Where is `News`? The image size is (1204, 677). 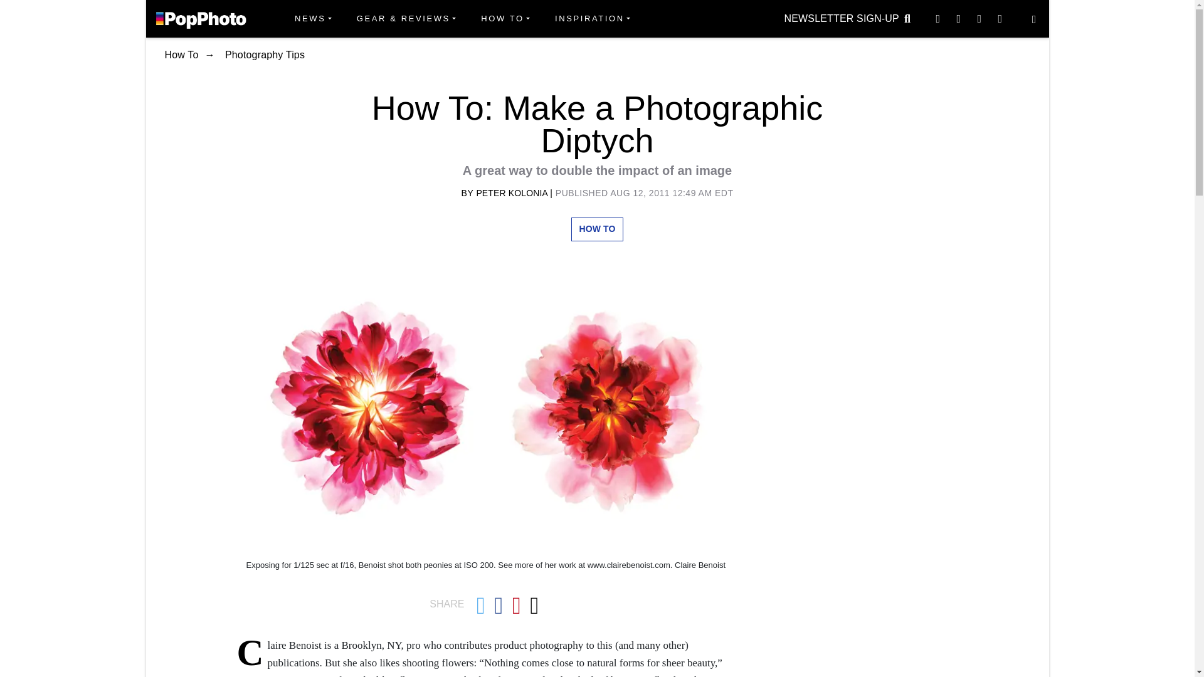
News is located at coordinates (313, 19).